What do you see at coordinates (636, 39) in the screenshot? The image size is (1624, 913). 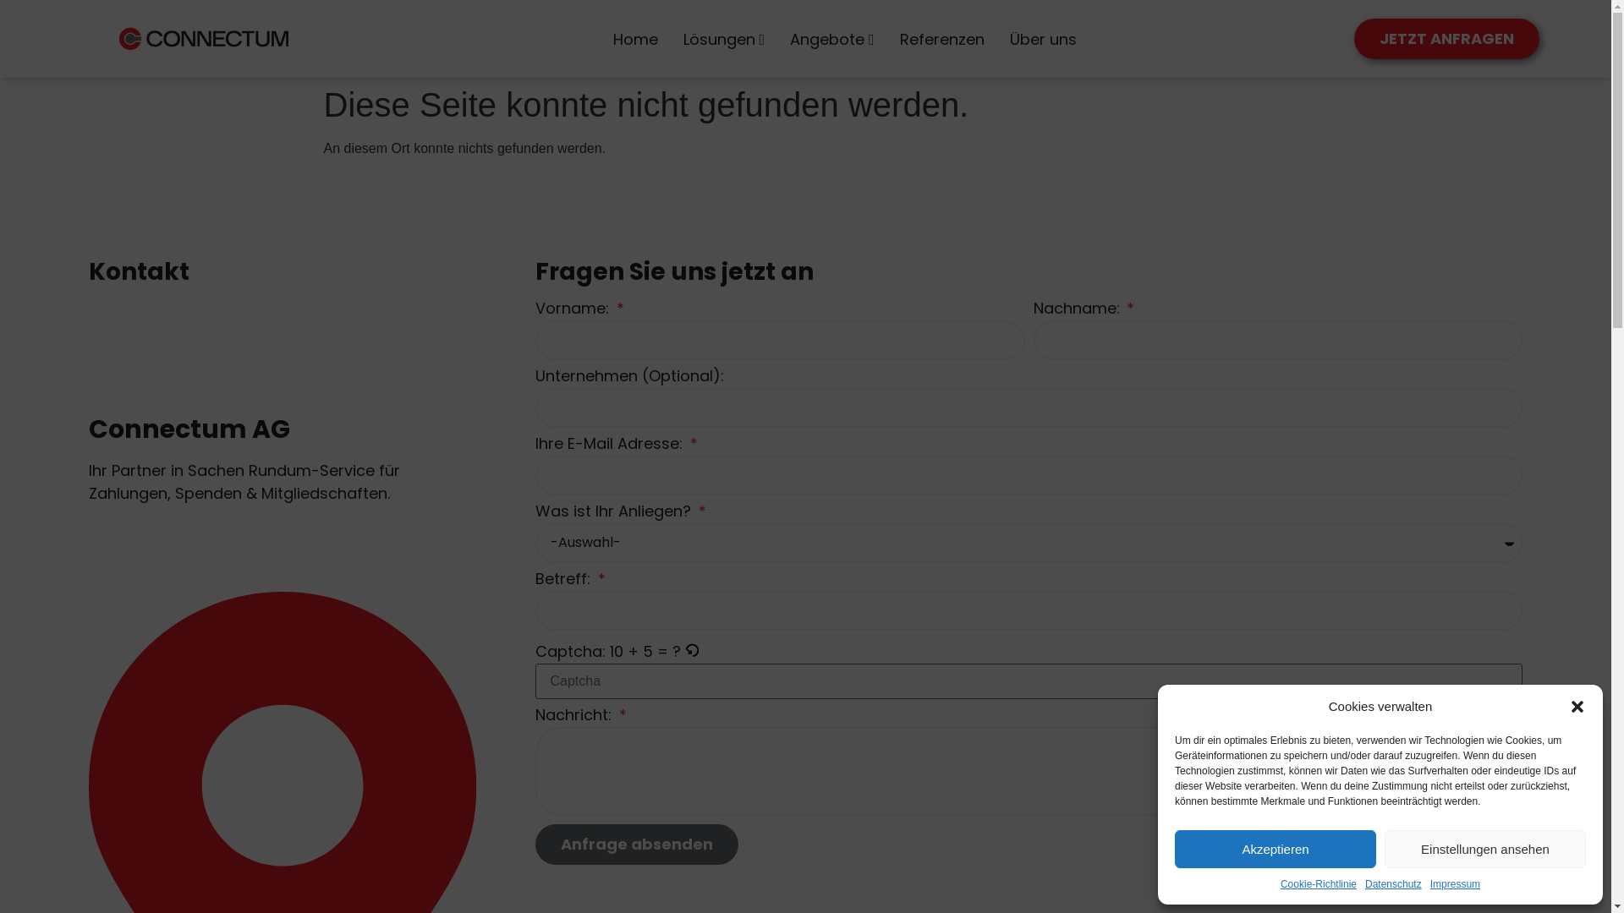 I see `Home` at bounding box center [636, 39].